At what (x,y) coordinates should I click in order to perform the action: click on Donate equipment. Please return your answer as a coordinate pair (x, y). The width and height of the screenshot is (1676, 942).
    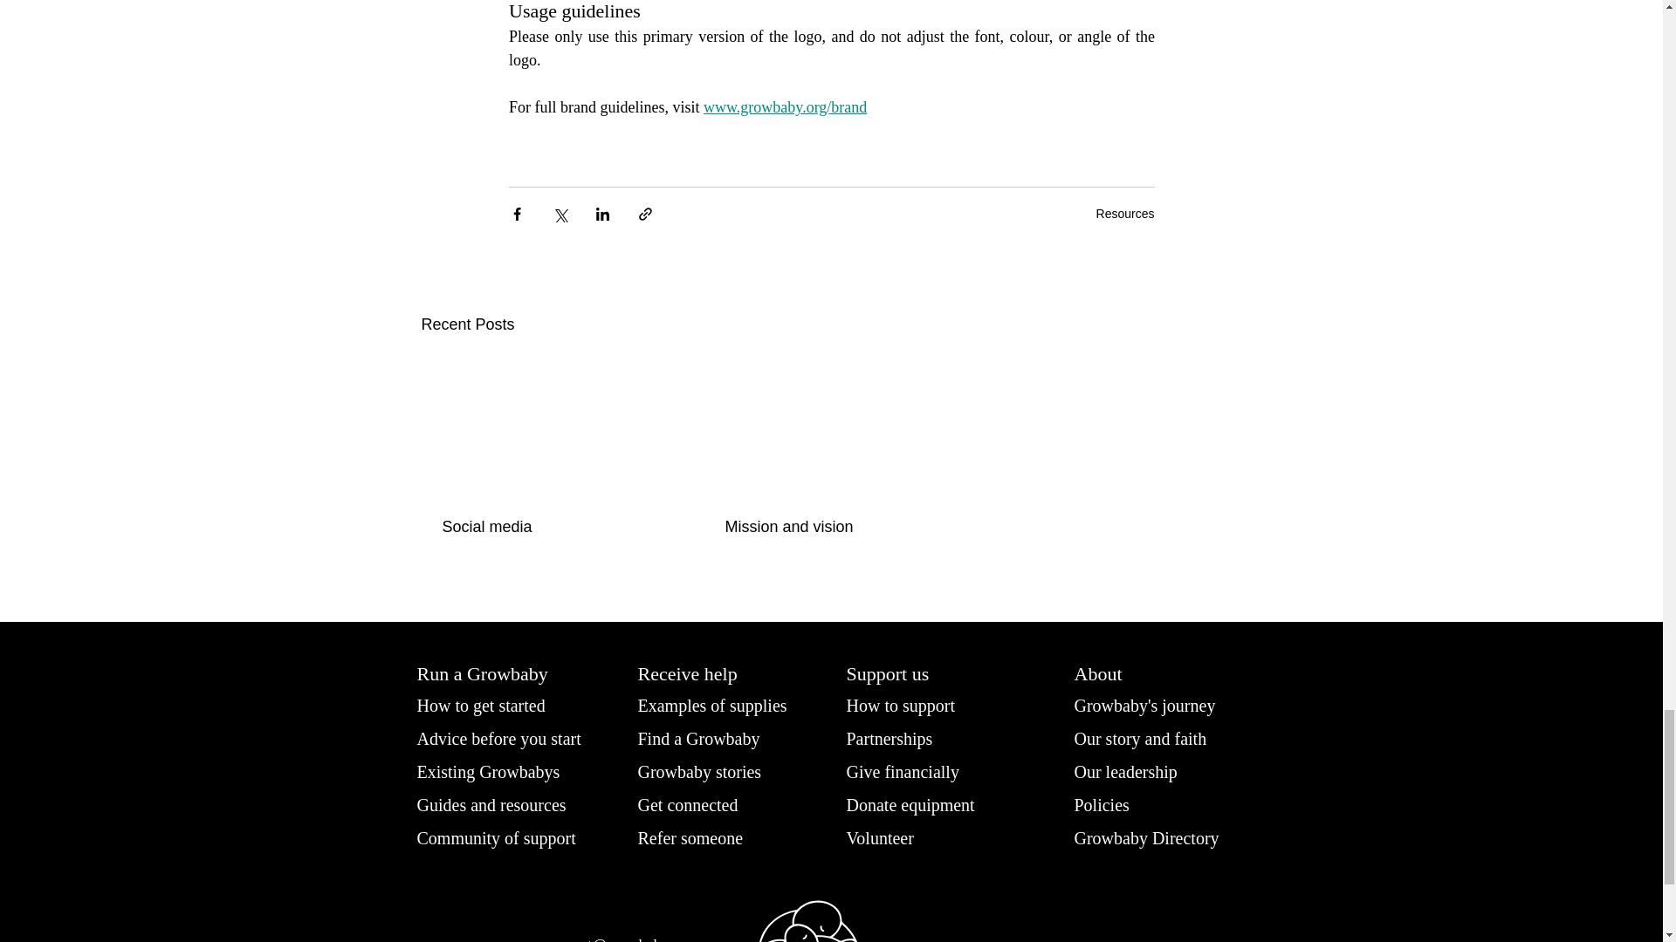
    Looking at the image, I should click on (920, 804).